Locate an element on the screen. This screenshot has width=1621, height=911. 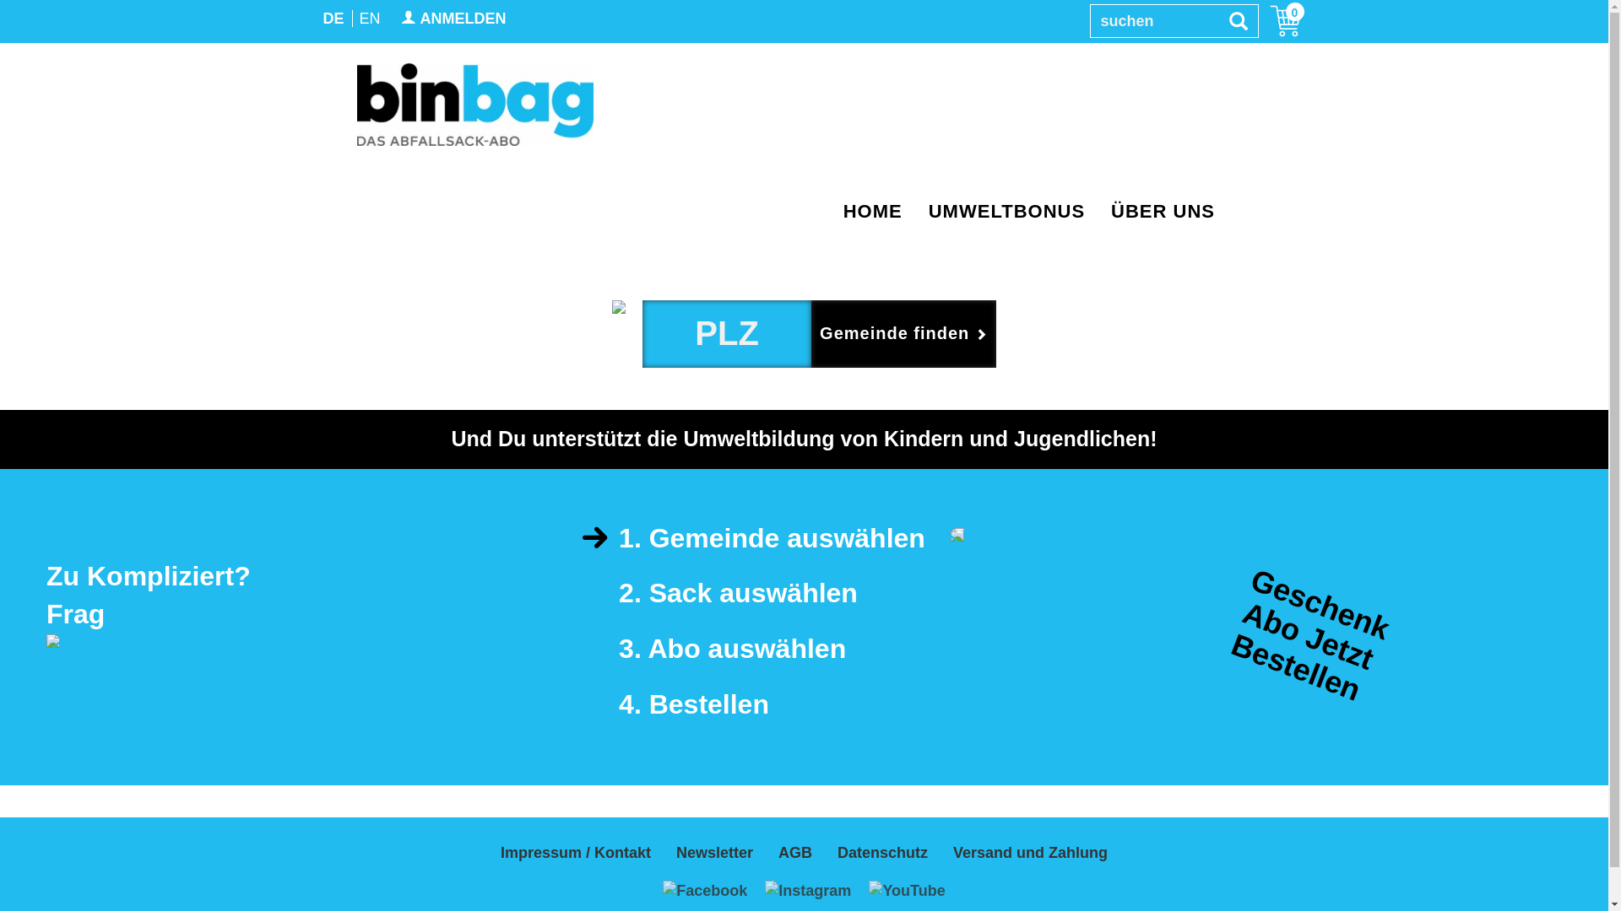
Versand und Zahlung is located at coordinates (1030, 853).